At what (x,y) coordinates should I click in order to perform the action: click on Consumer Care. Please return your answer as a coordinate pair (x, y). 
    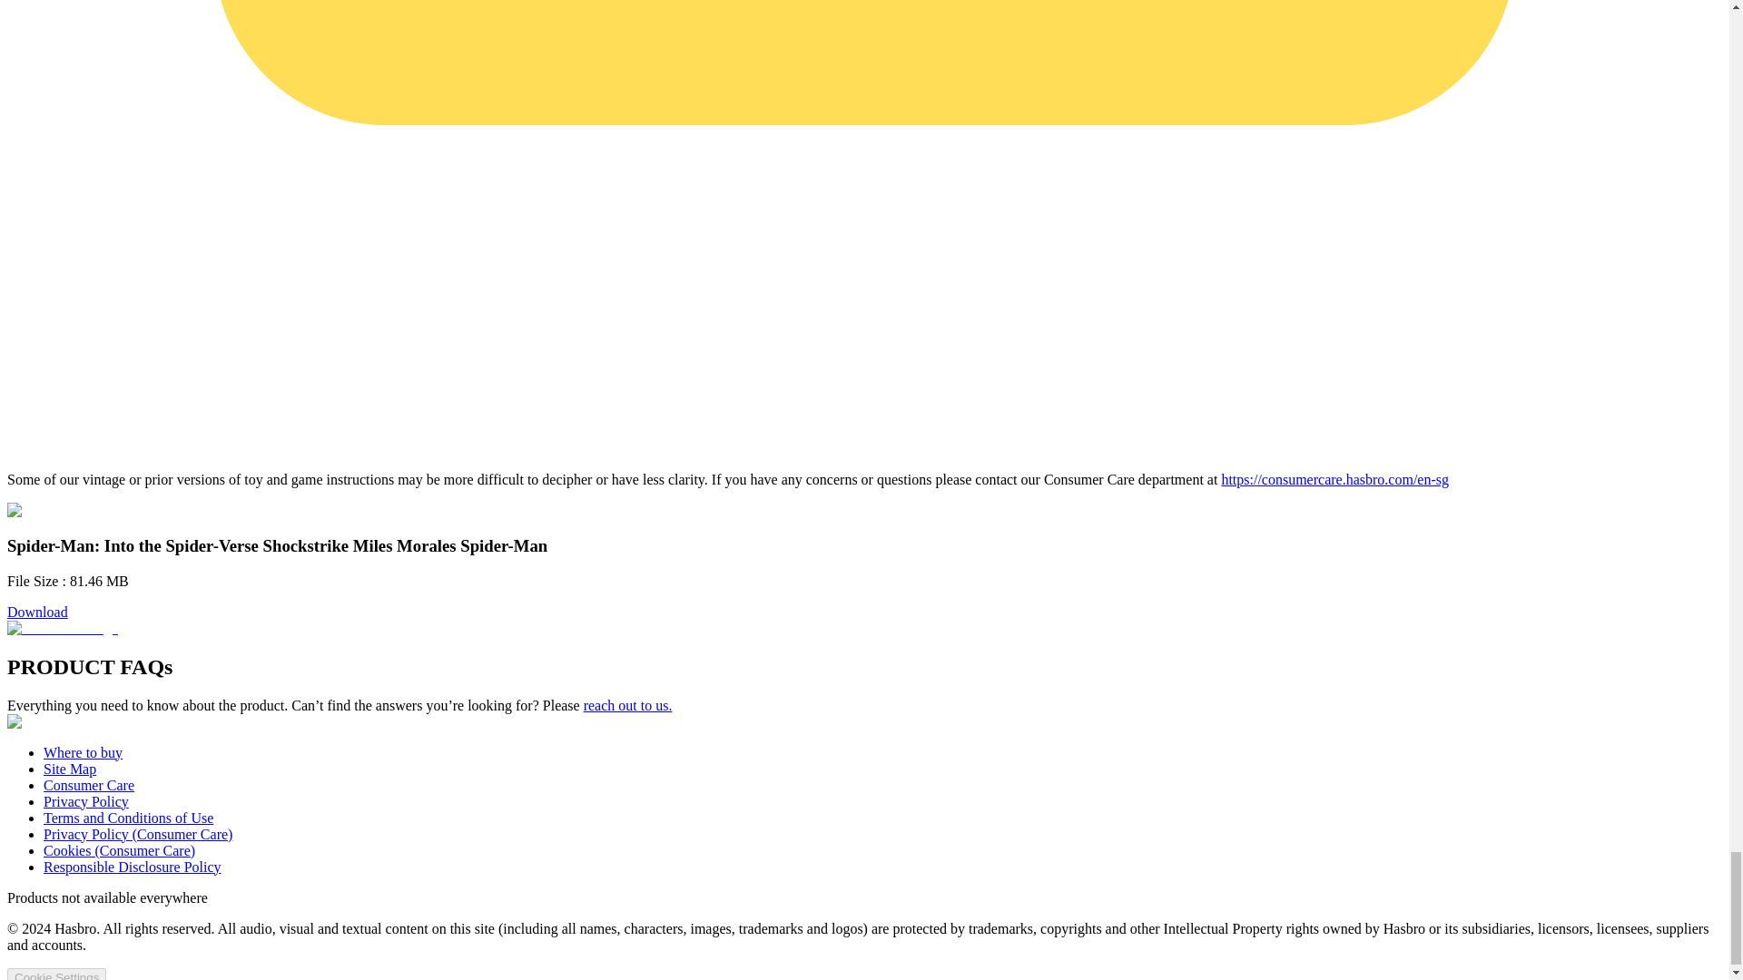
    Looking at the image, I should click on (89, 785).